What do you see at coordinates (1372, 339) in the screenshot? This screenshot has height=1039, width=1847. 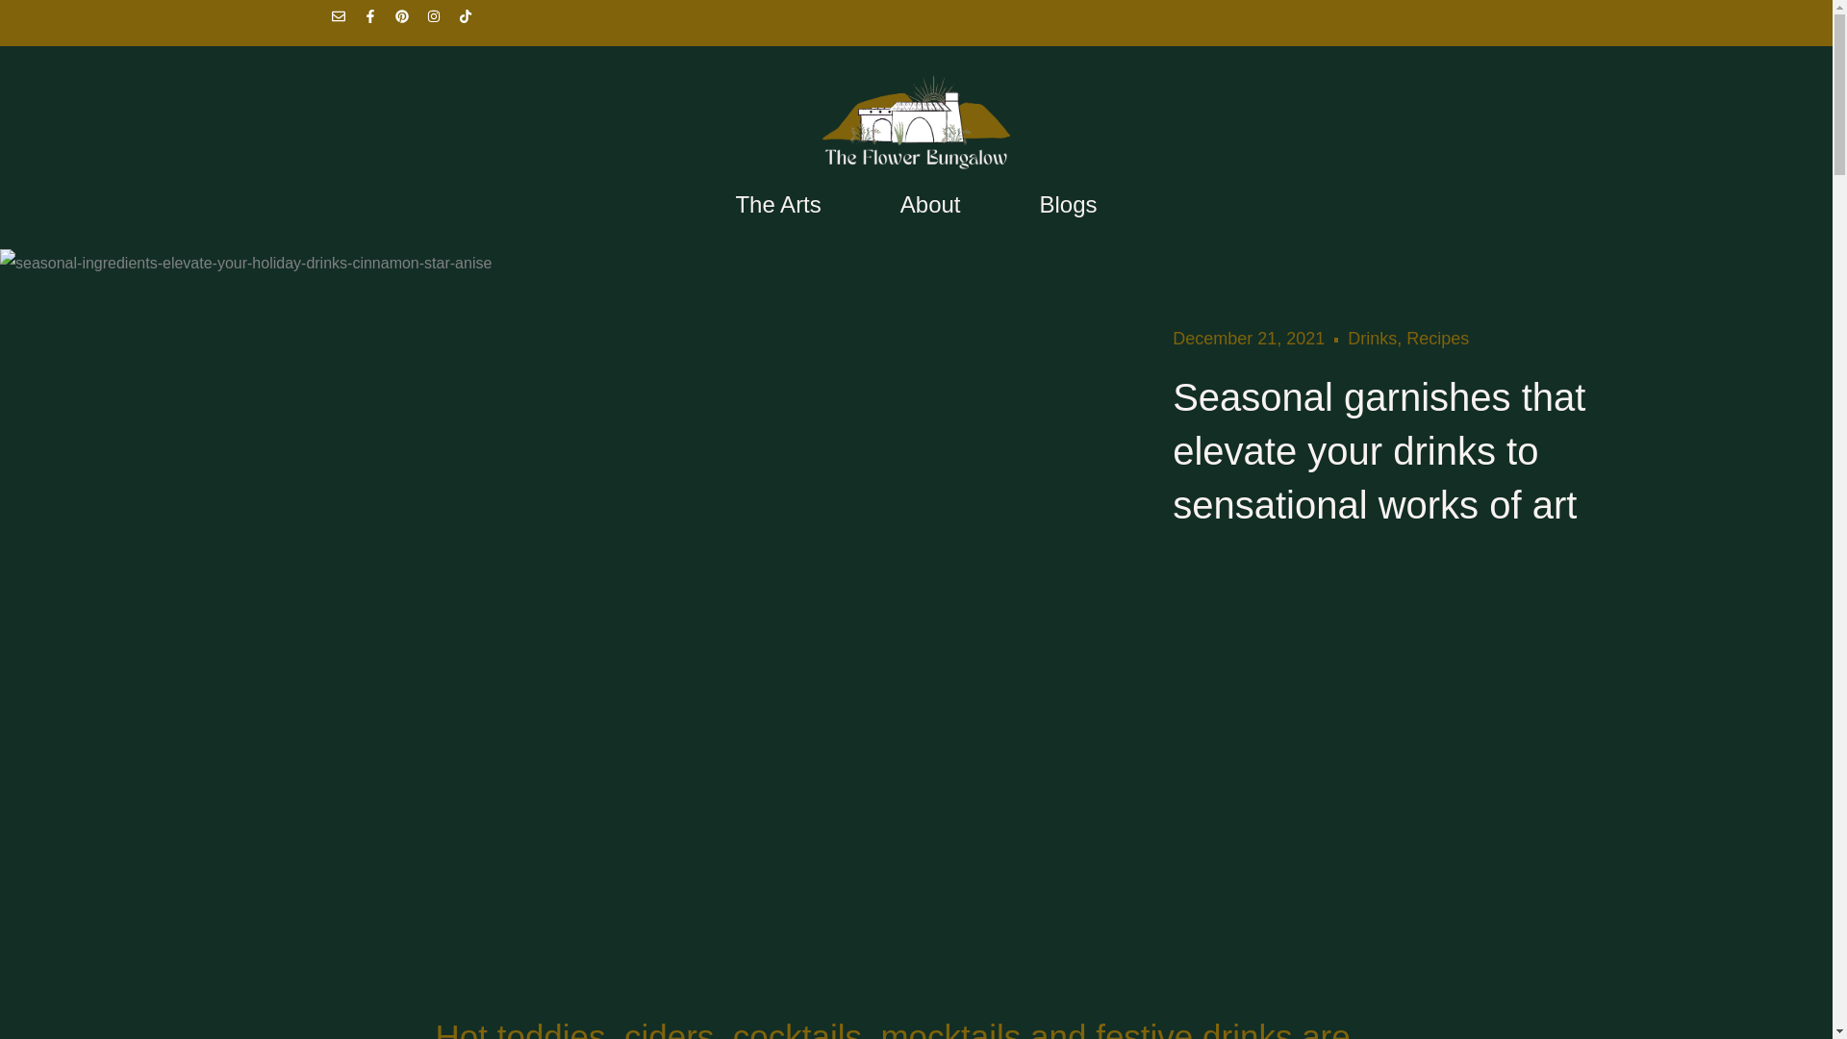 I see `Drinks` at bounding box center [1372, 339].